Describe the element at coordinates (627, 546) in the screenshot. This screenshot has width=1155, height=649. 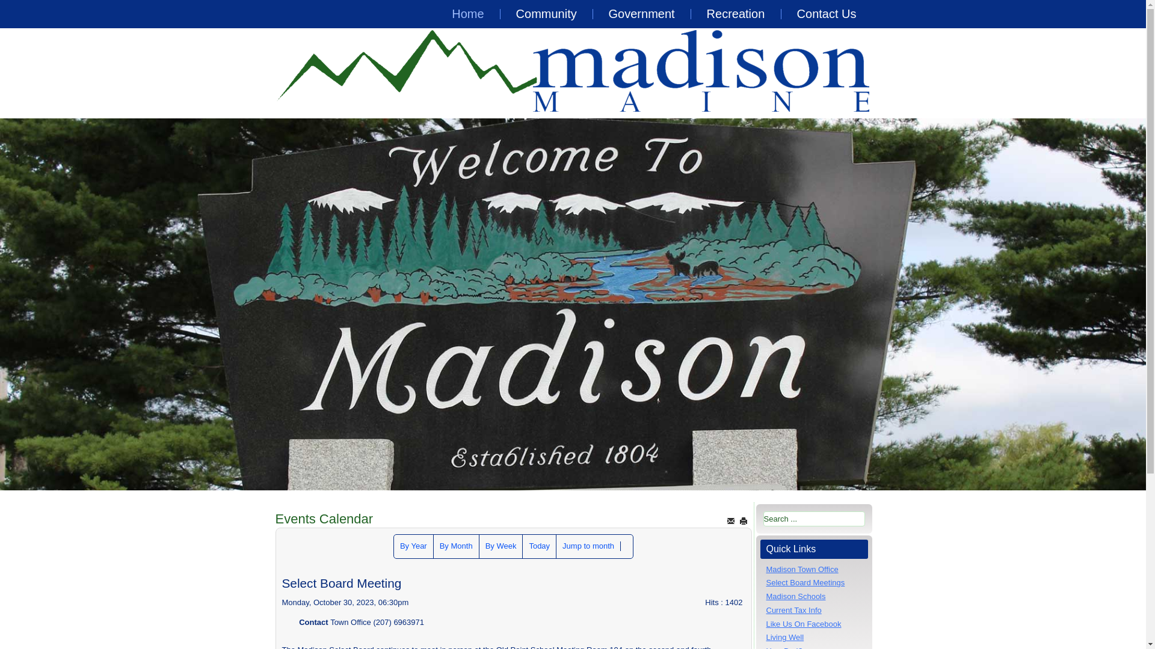
I see `Search` at that location.